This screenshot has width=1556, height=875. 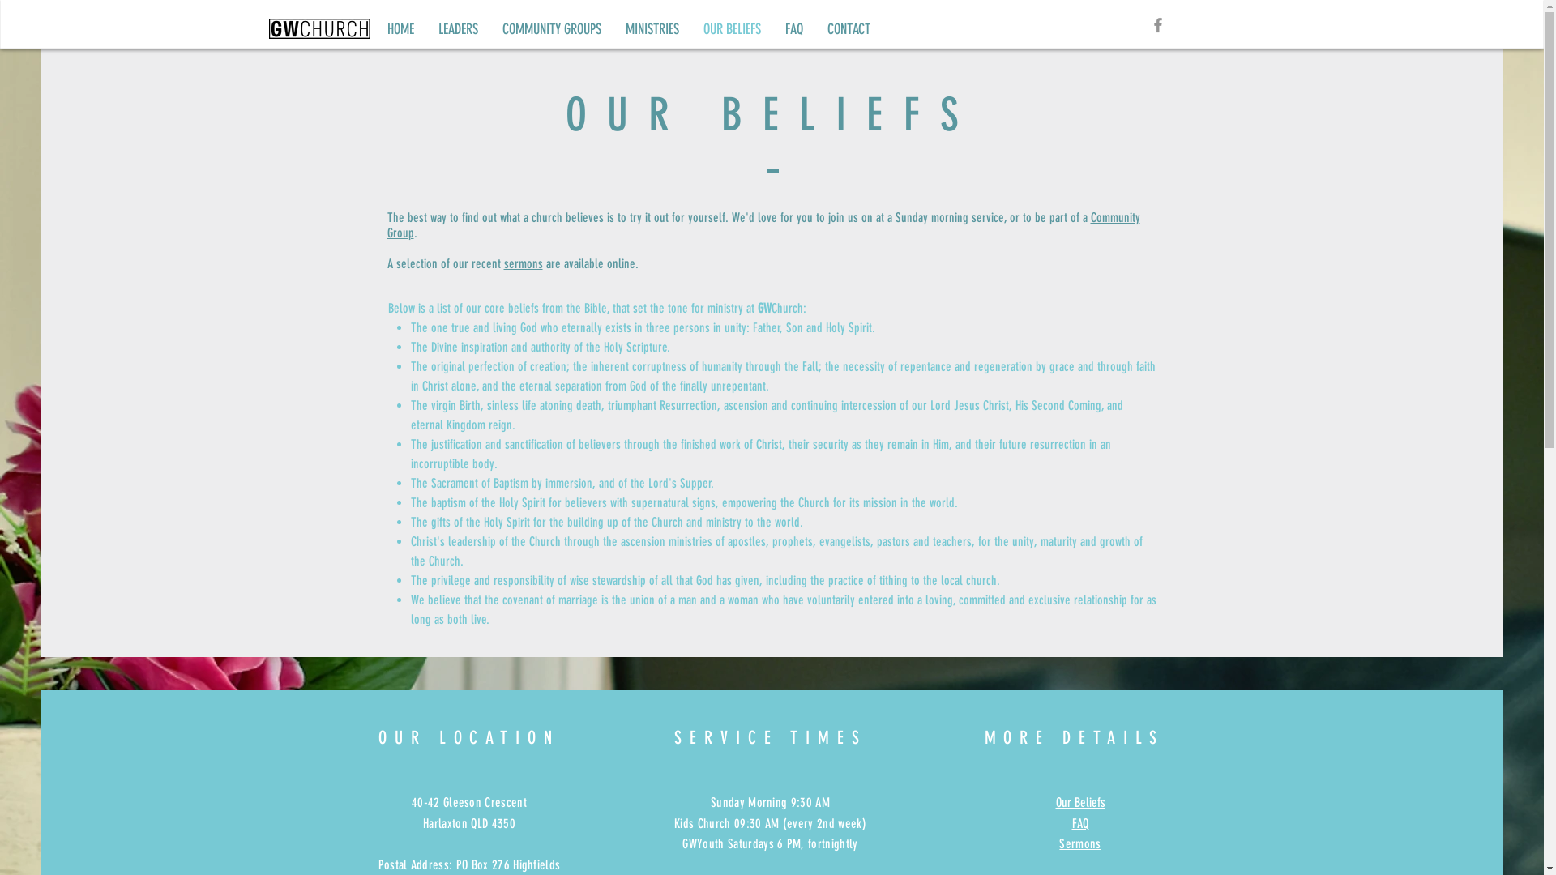 What do you see at coordinates (459, 29) in the screenshot?
I see `LEADERS` at bounding box center [459, 29].